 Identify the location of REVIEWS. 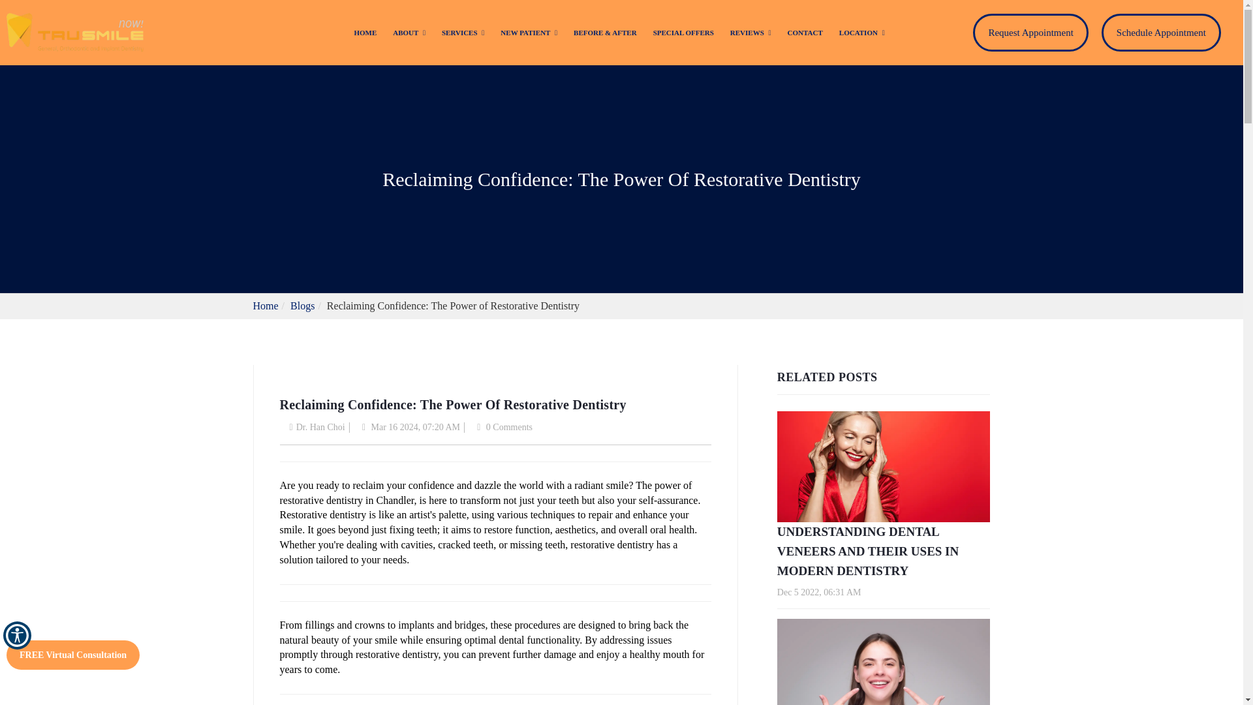
(750, 33).